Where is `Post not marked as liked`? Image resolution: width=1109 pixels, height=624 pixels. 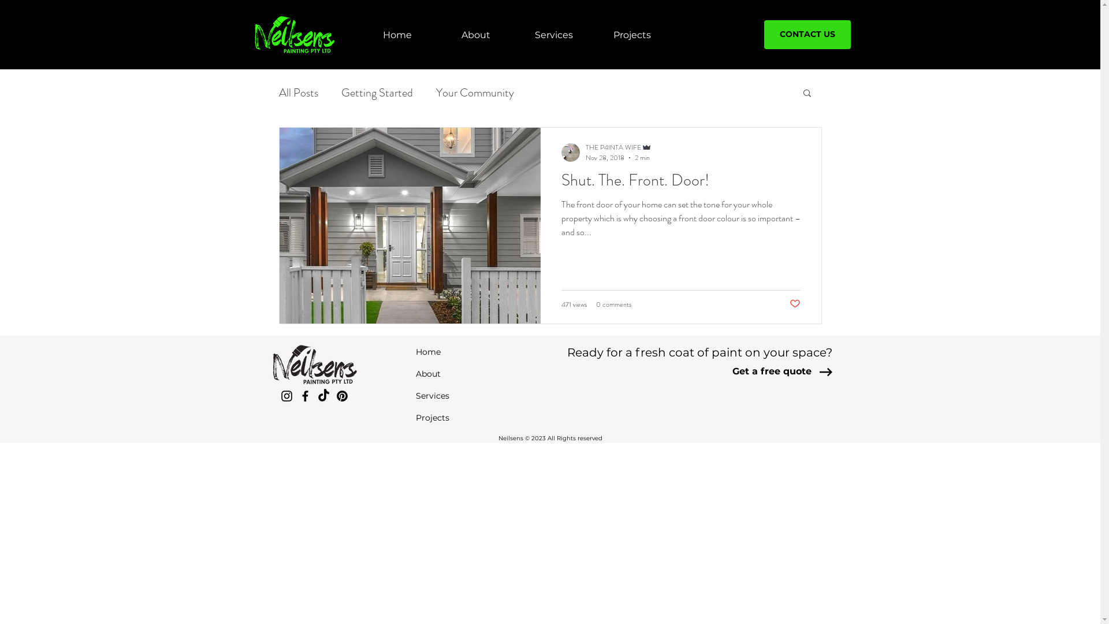 Post not marked as liked is located at coordinates (795, 304).